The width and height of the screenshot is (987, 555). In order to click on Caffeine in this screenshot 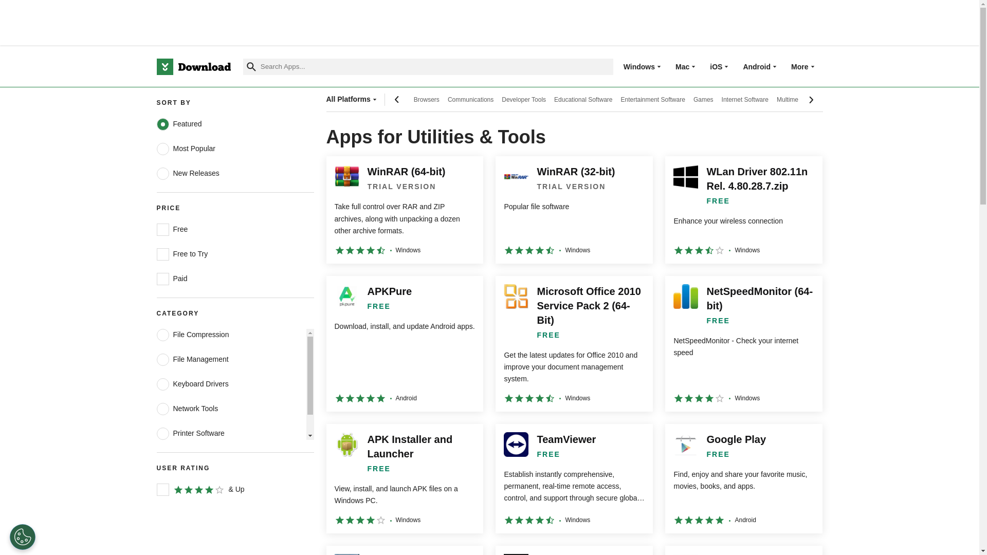, I will do `click(743, 550)`.